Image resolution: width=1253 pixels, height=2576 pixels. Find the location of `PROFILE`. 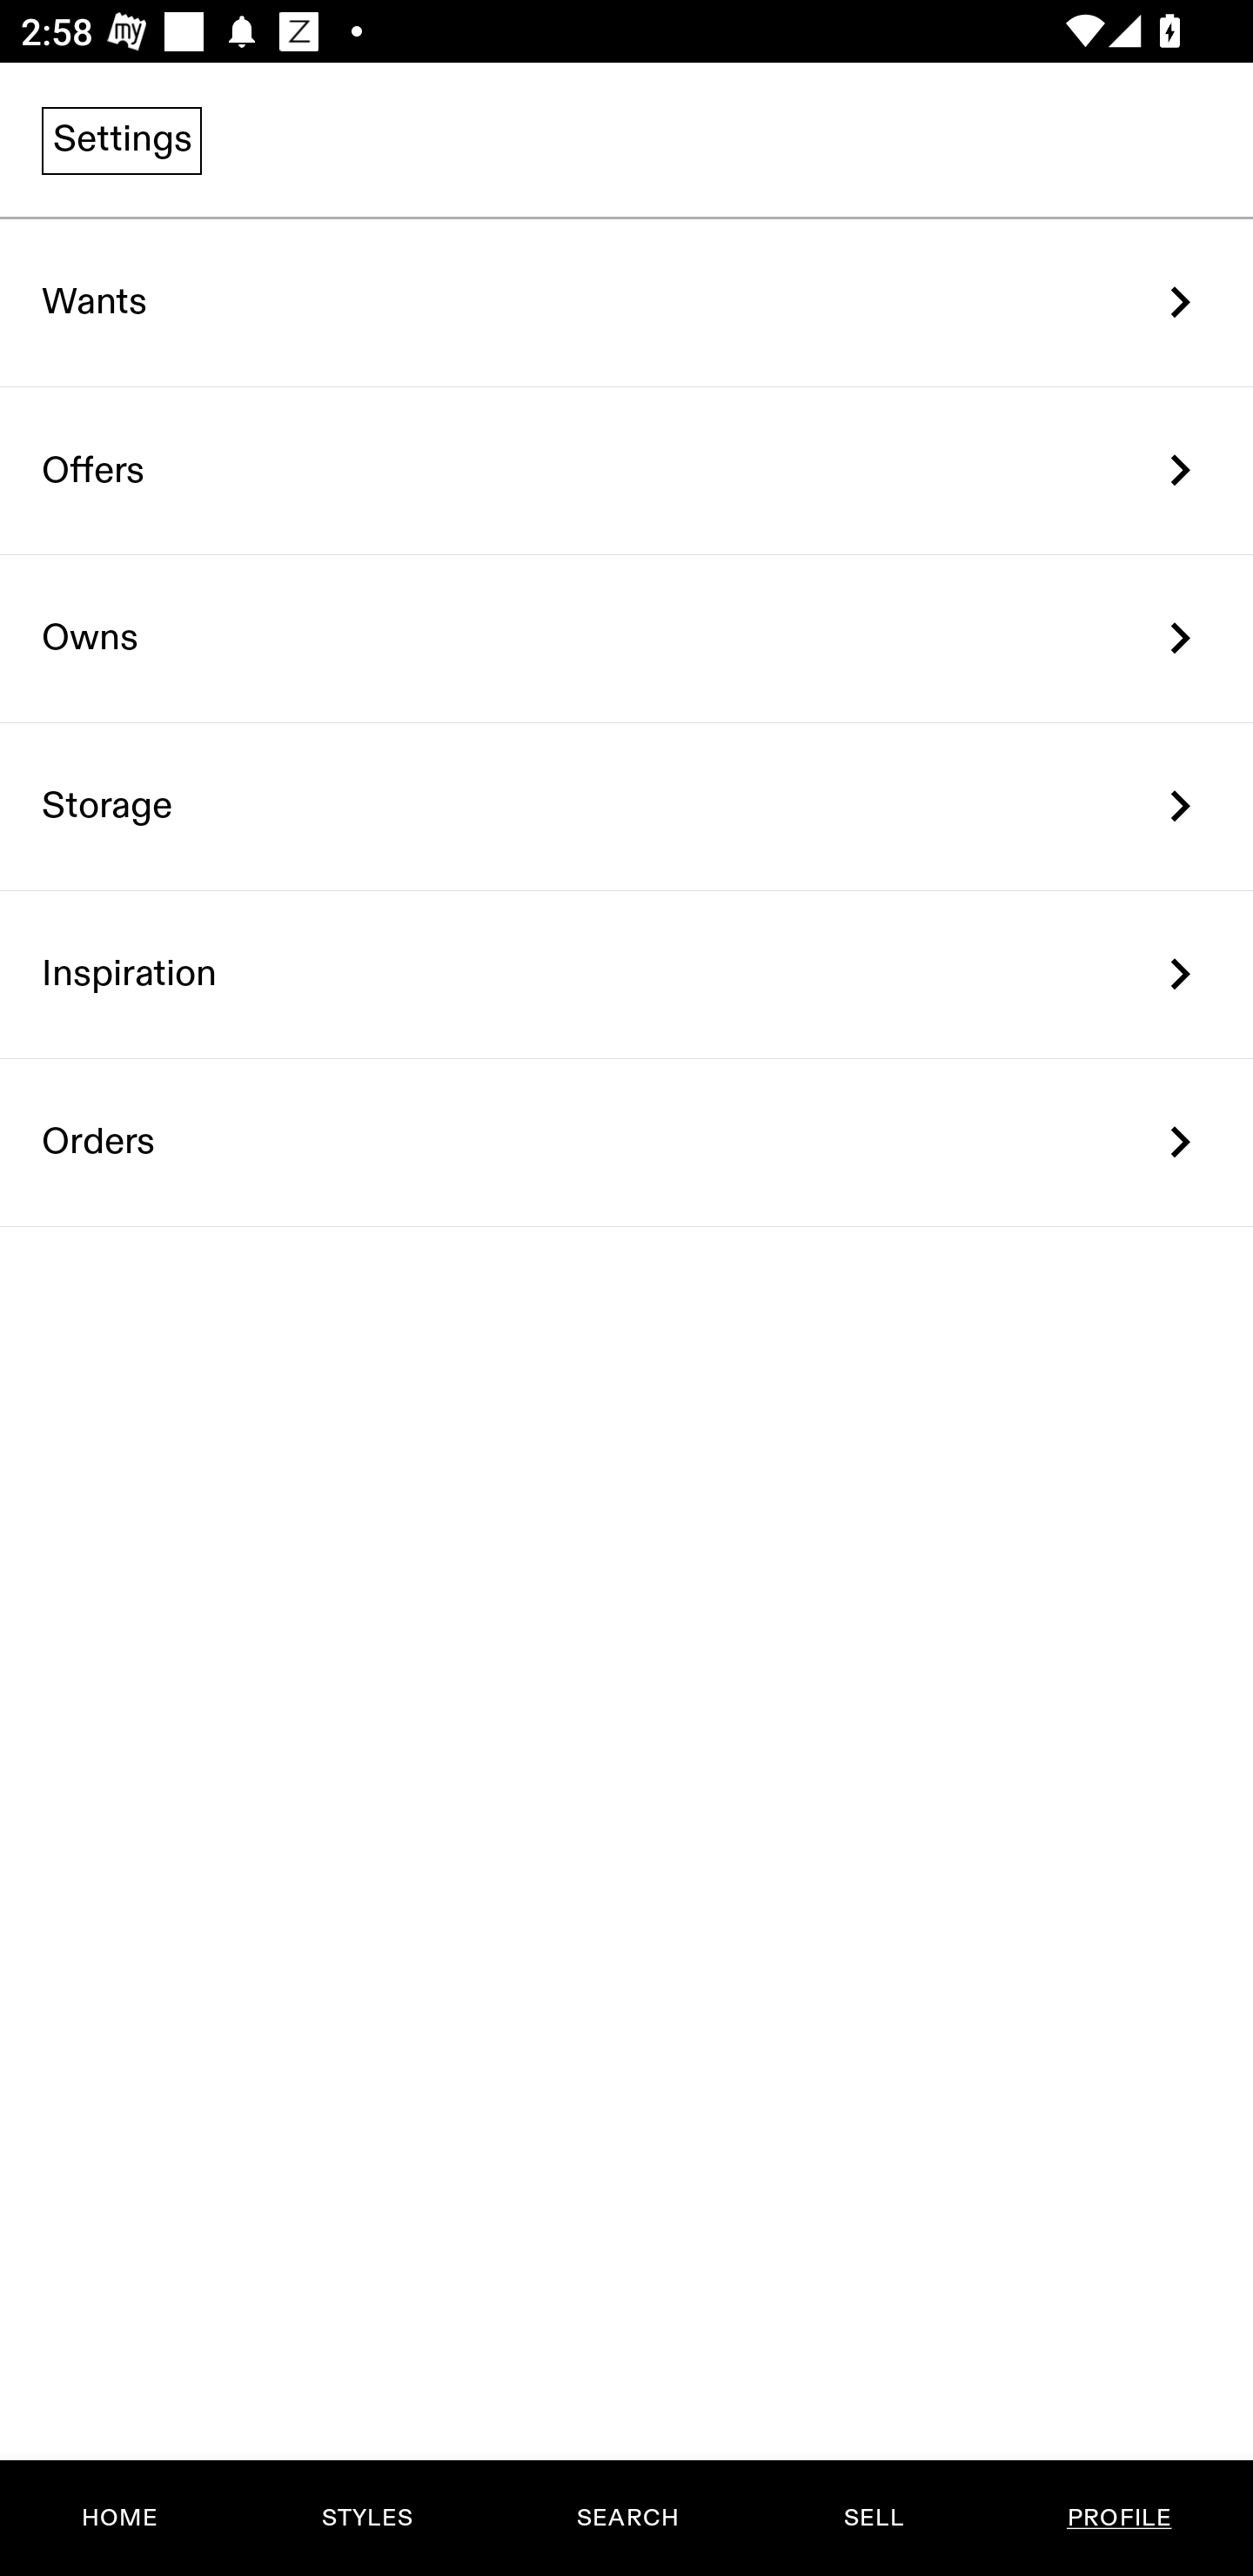

PROFILE is located at coordinates (1119, 2518).